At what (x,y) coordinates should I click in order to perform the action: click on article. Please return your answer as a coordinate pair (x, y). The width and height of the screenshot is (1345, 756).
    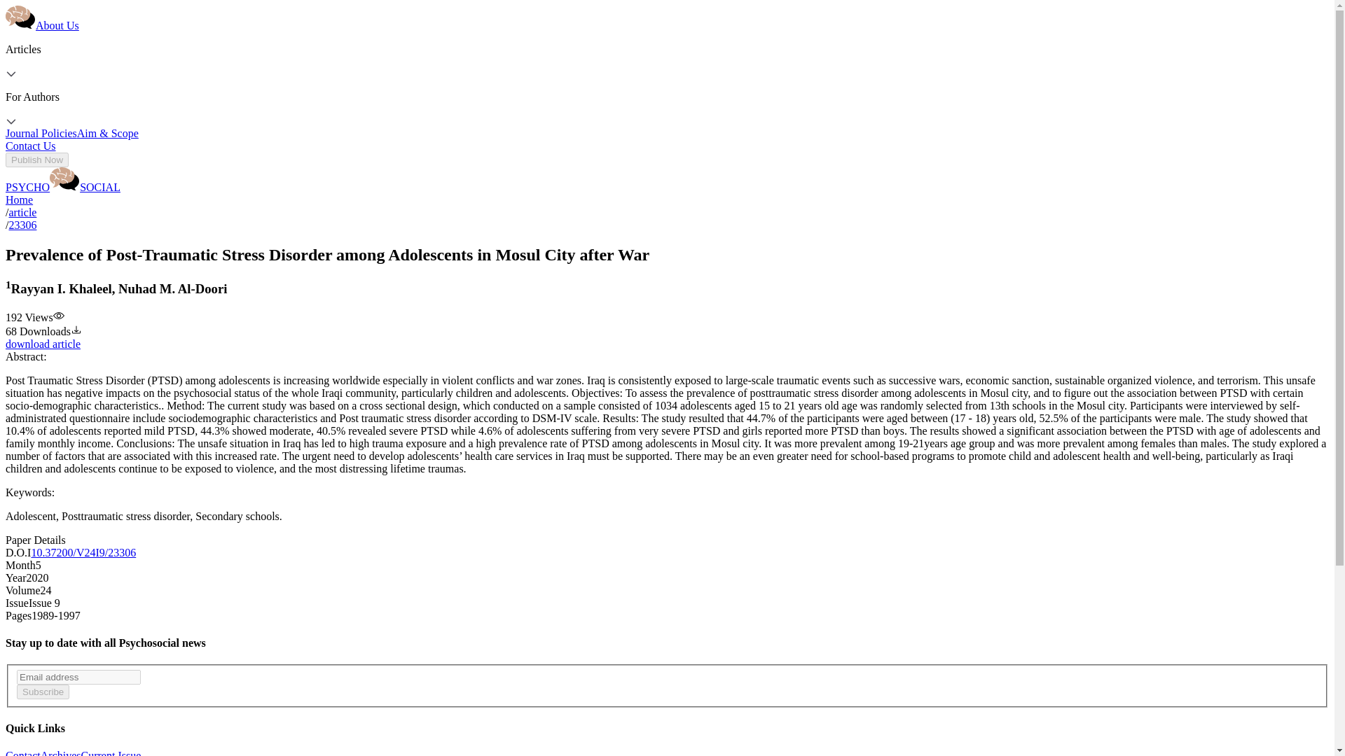
    Looking at the image, I should click on (22, 212).